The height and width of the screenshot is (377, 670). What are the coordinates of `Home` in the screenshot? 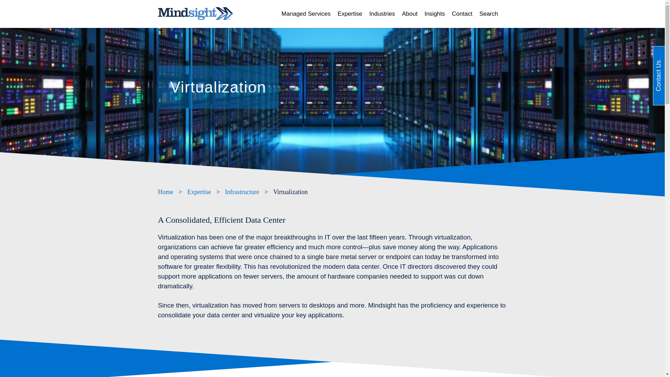 It's located at (165, 192).